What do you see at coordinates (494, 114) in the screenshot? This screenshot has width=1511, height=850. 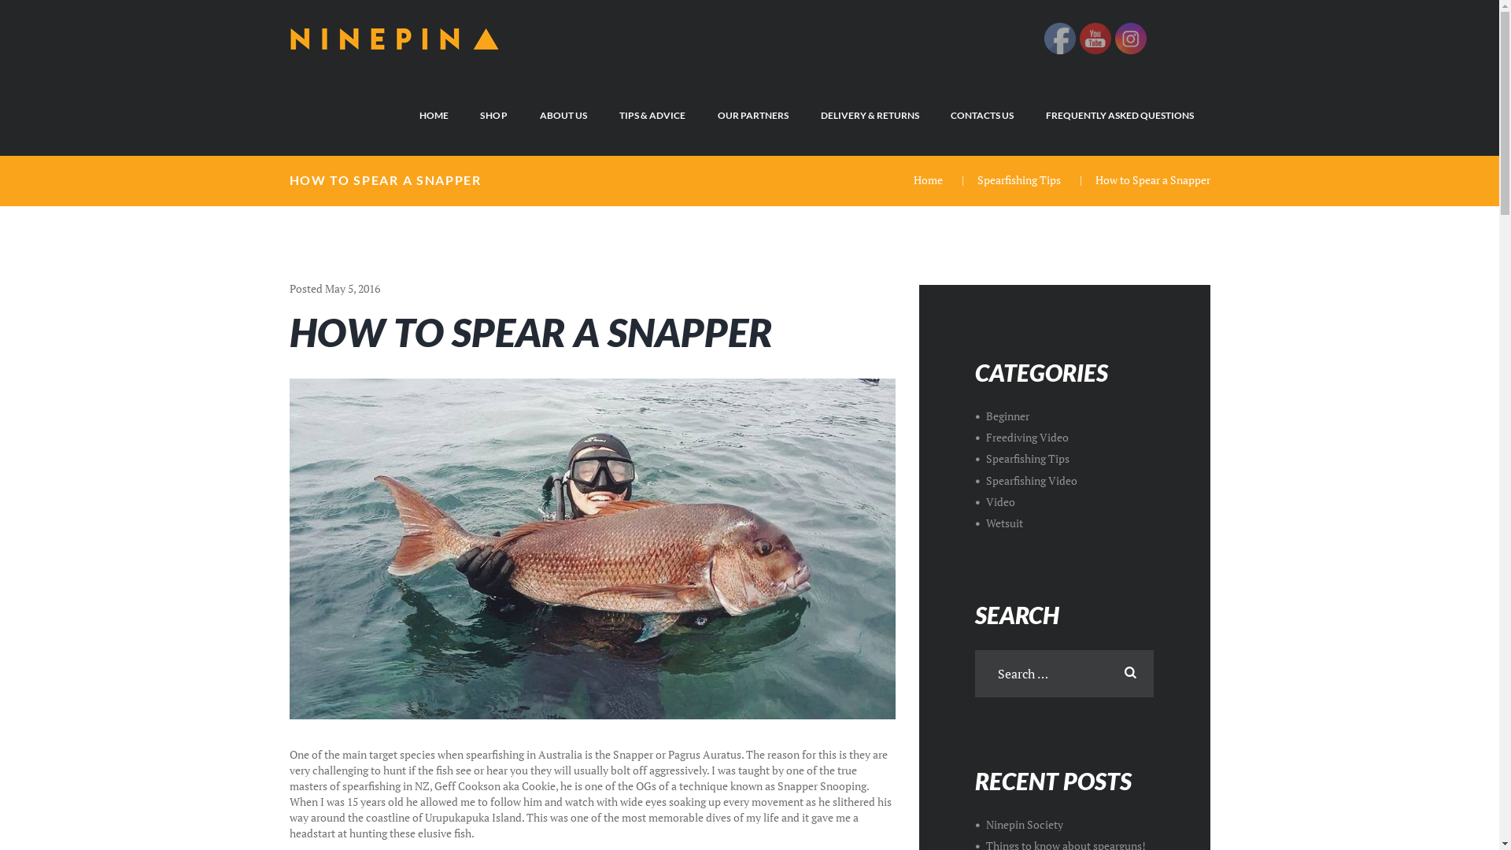 I see `SHOP` at bounding box center [494, 114].